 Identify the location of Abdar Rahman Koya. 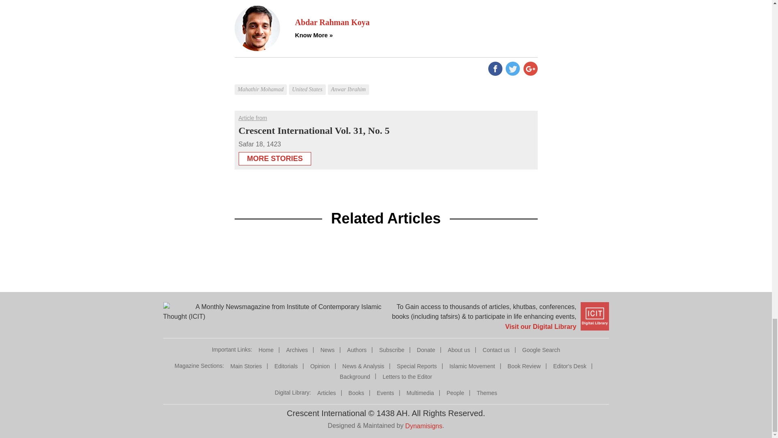
(416, 22).